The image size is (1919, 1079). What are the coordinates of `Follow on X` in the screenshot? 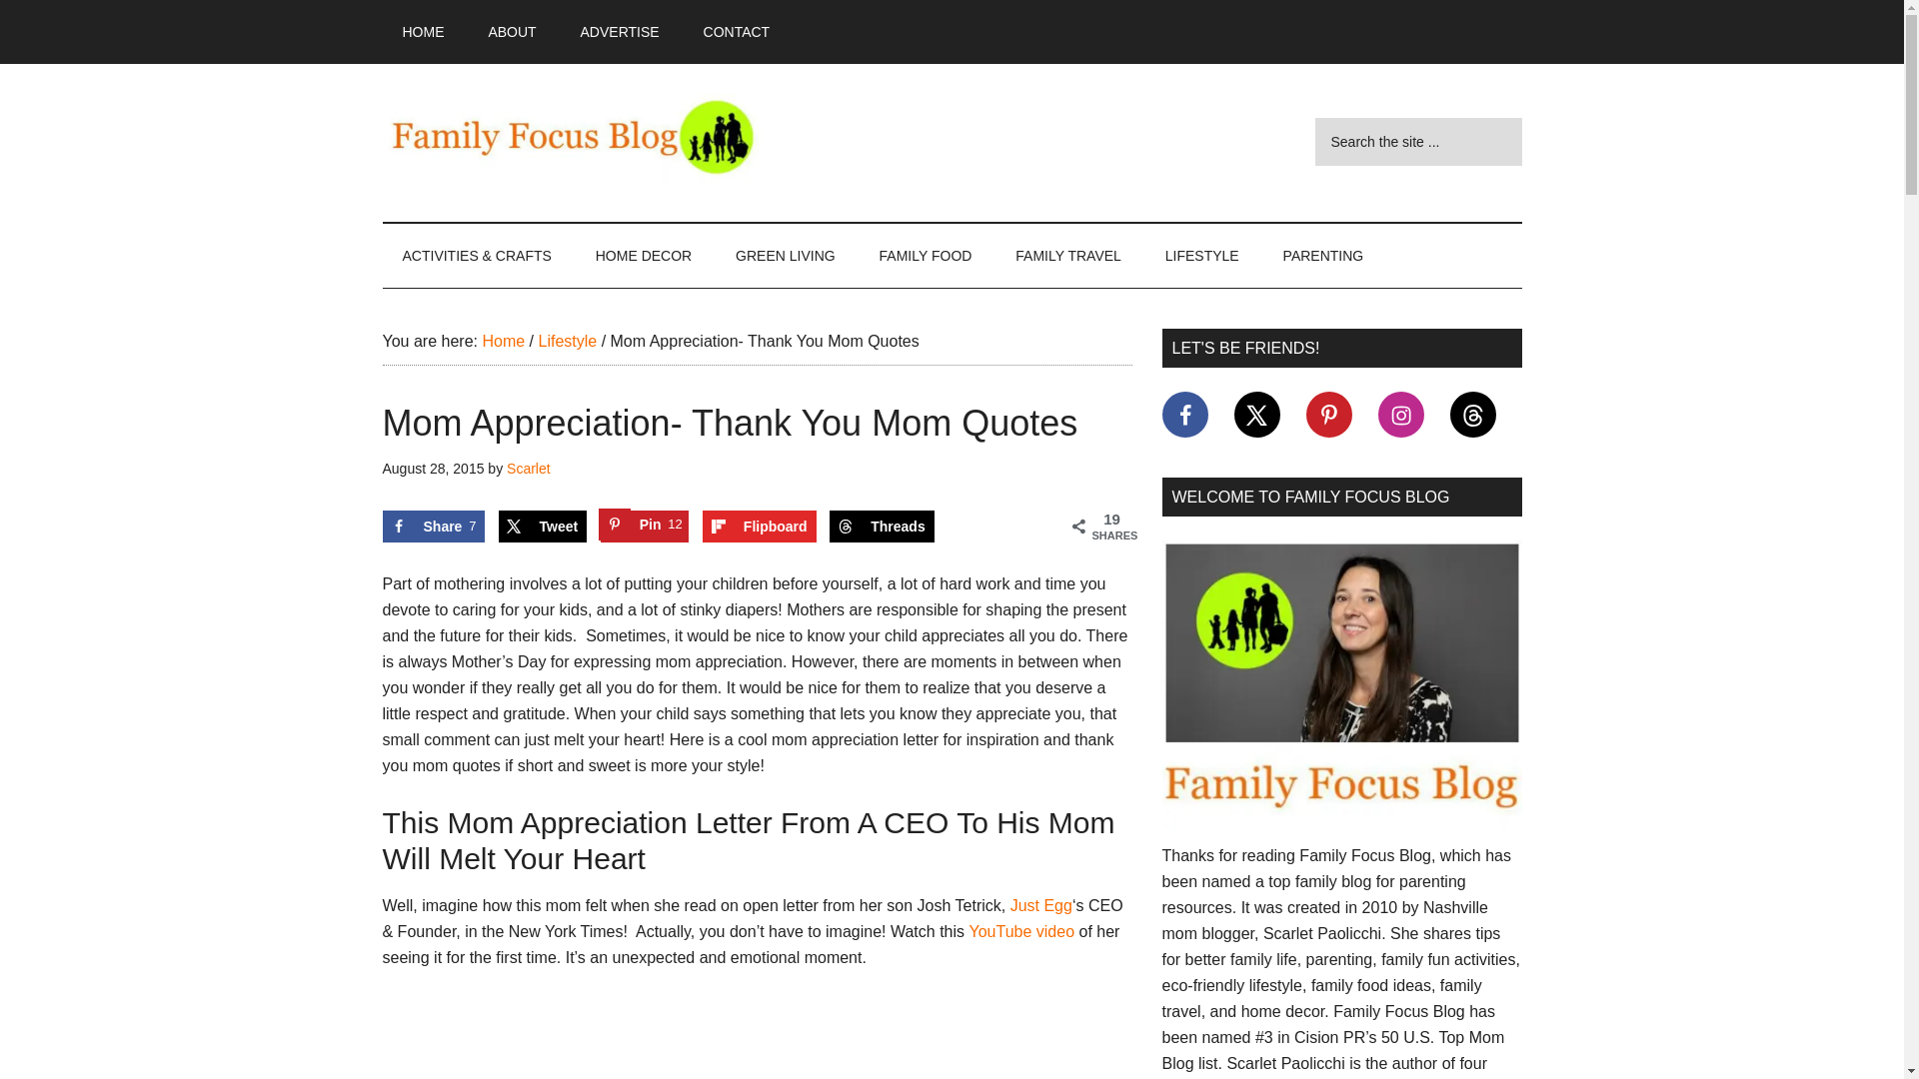 It's located at (1256, 415).